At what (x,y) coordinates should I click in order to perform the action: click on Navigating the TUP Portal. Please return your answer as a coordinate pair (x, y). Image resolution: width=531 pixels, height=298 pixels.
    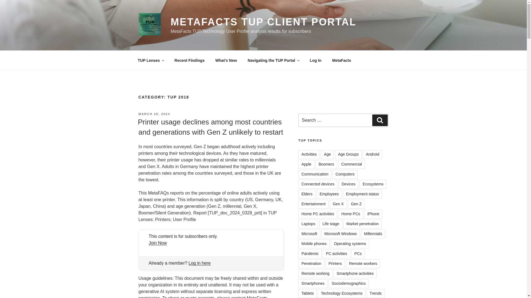
    Looking at the image, I should click on (273, 60).